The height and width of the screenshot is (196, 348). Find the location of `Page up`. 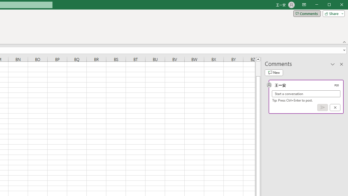

Page up is located at coordinates (258, 69).